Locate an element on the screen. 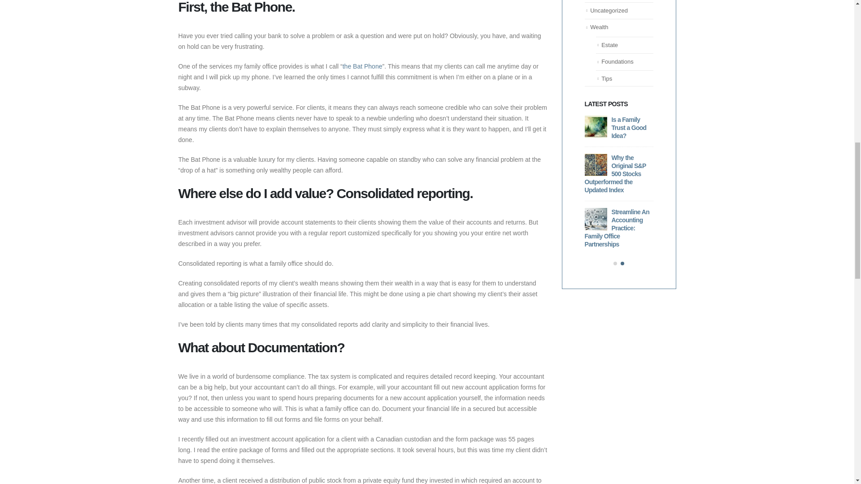 The height and width of the screenshot is (484, 861). the Bat Phone is located at coordinates (362, 66).